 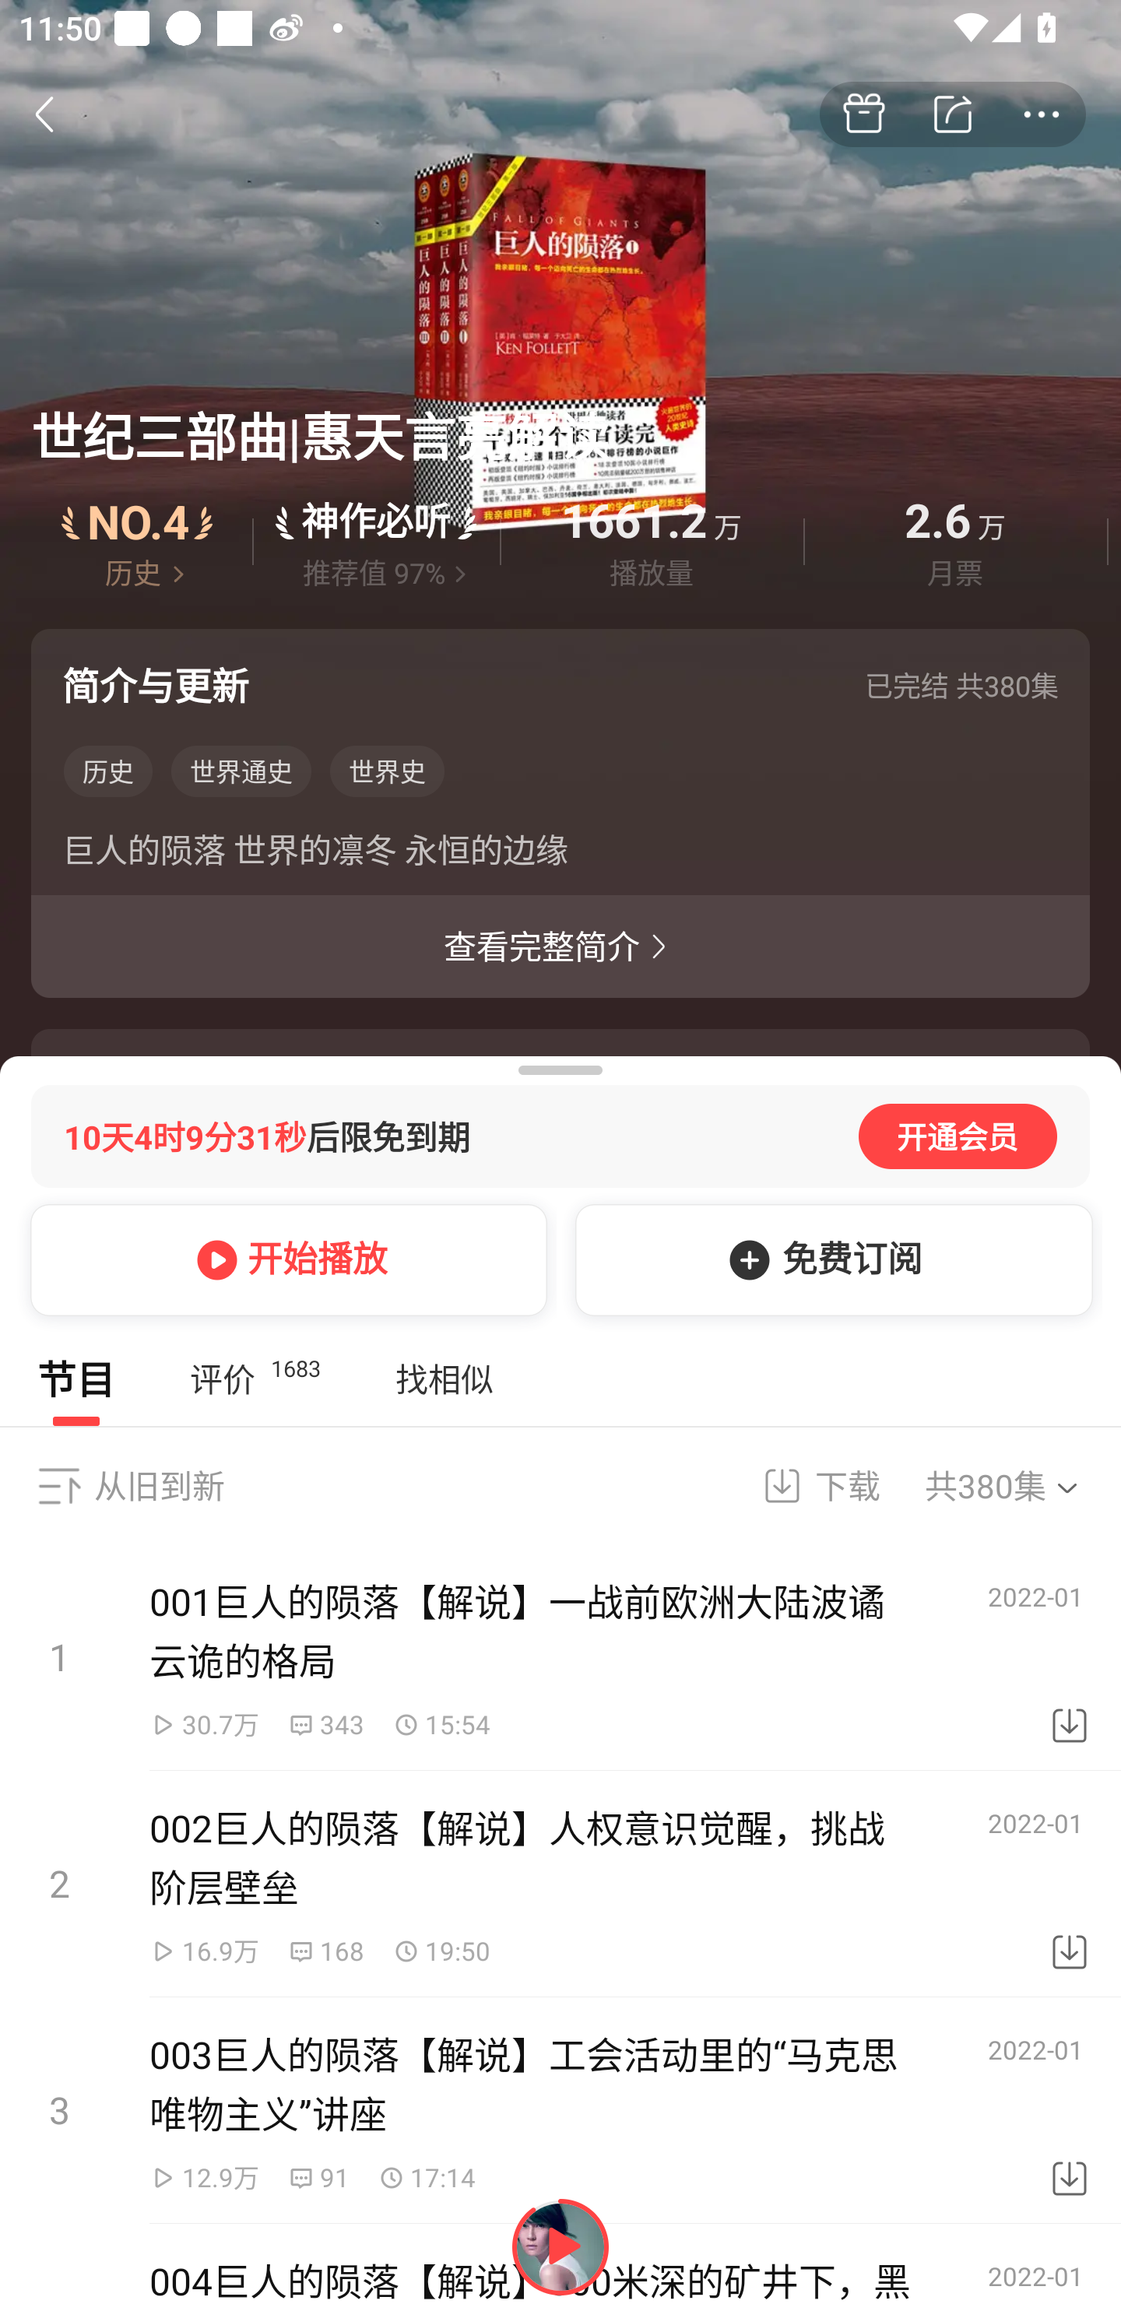 I want to click on 粉丝月票贡献榜 投月票 投月票, so click(x=560, y=2273).